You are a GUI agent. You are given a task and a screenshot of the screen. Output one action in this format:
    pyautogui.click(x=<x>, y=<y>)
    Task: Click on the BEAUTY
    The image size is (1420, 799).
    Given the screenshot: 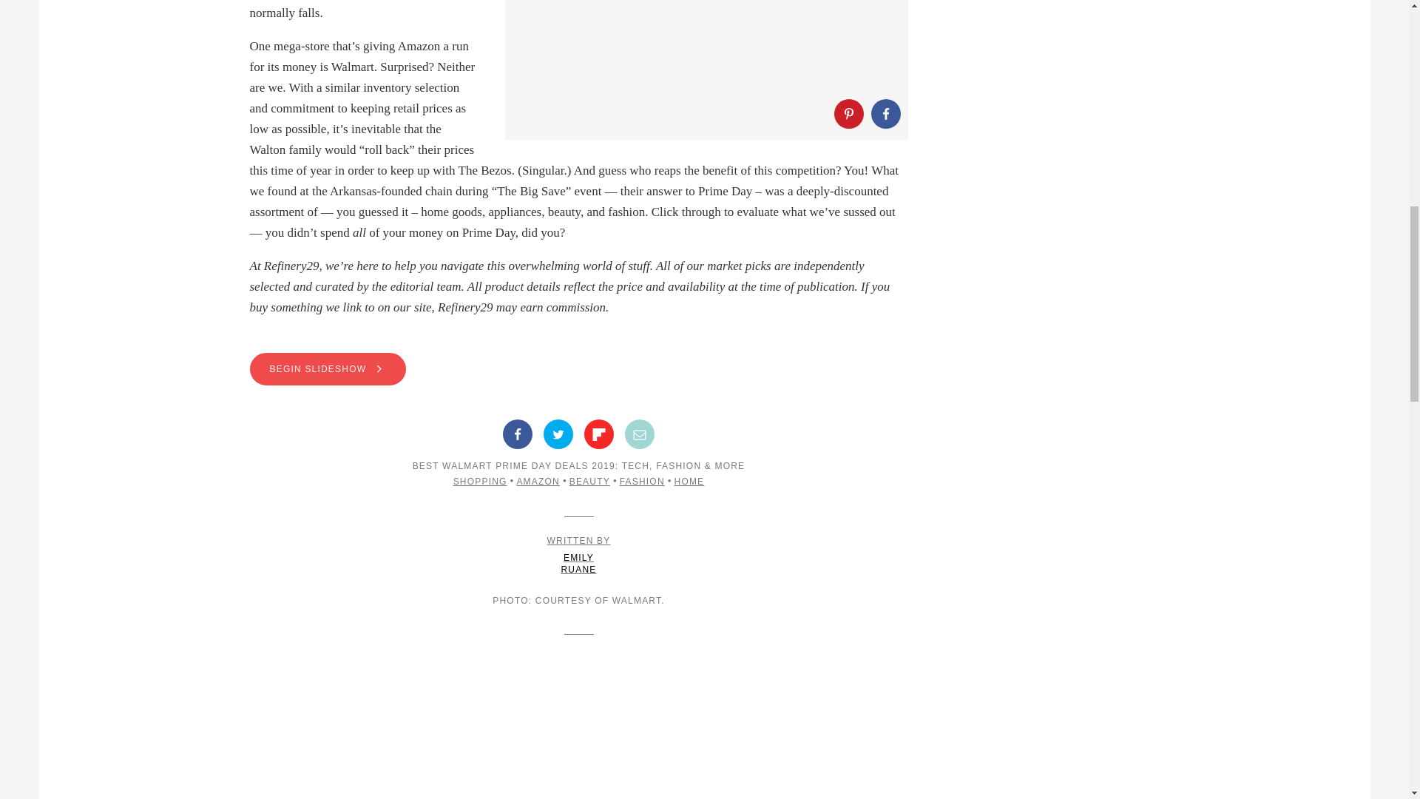 What is the action you would take?
    pyautogui.click(x=589, y=481)
    